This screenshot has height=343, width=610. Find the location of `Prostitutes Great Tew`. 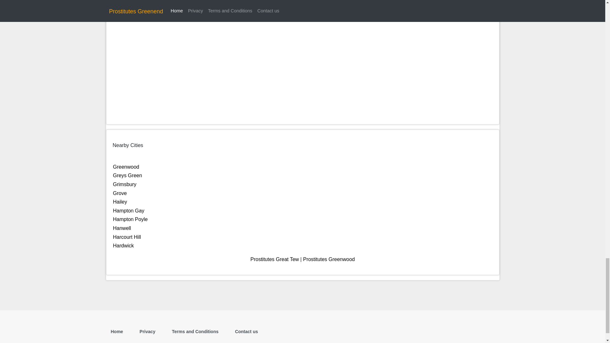

Prostitutes Great Tew is located at coordinates (274, 259).